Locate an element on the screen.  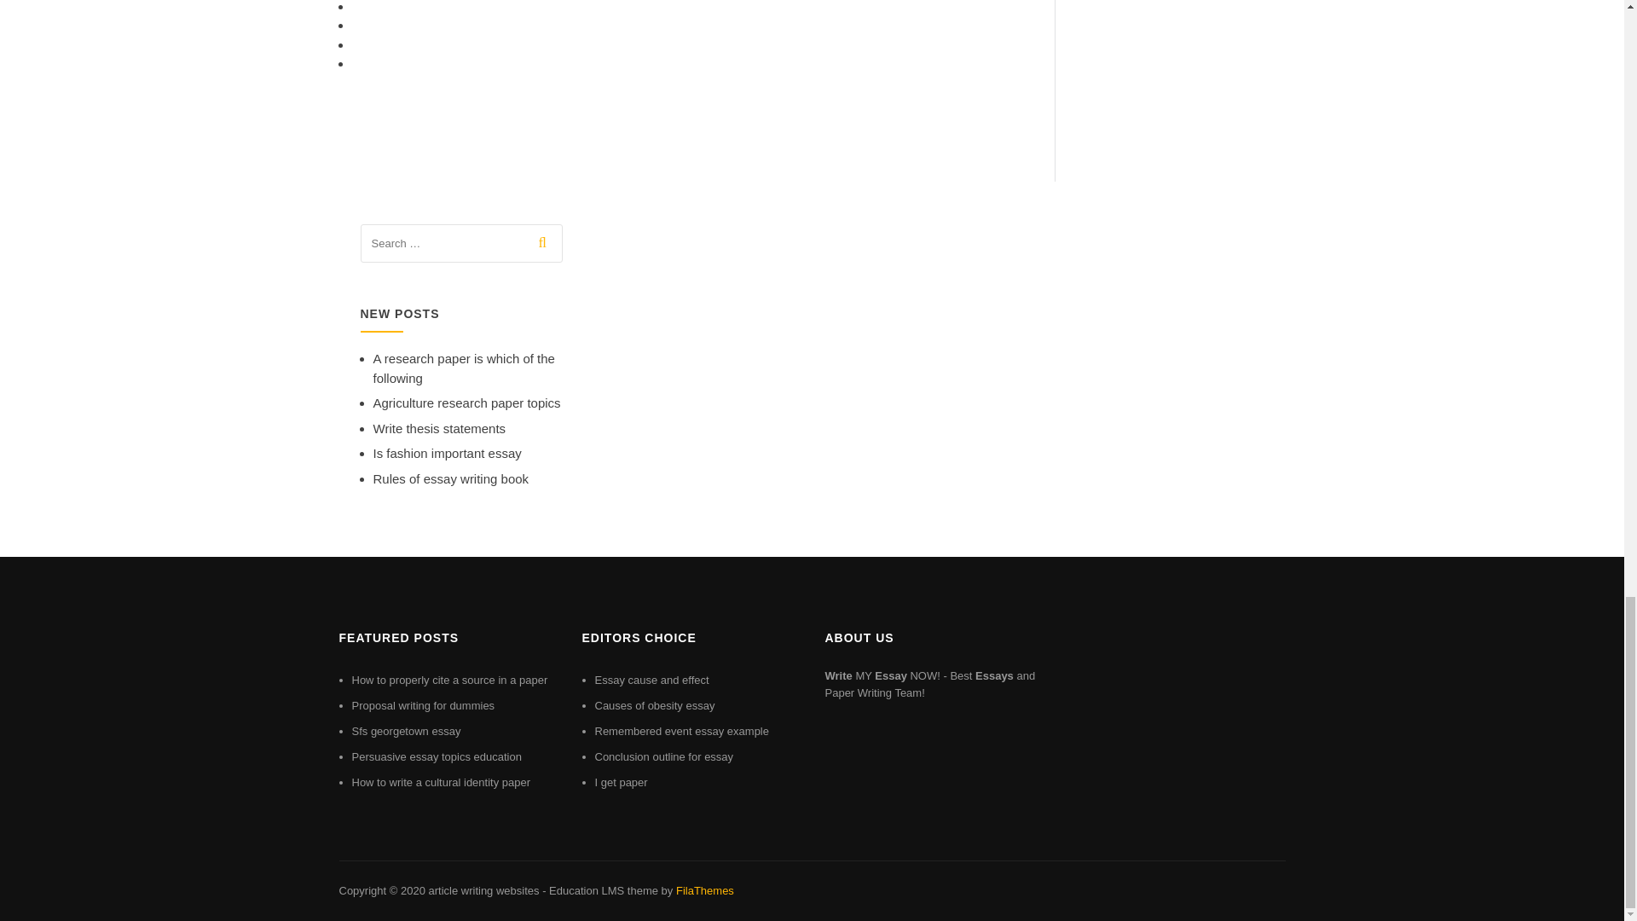
Sfs georgetown essay is located at coordinates (406, 731).